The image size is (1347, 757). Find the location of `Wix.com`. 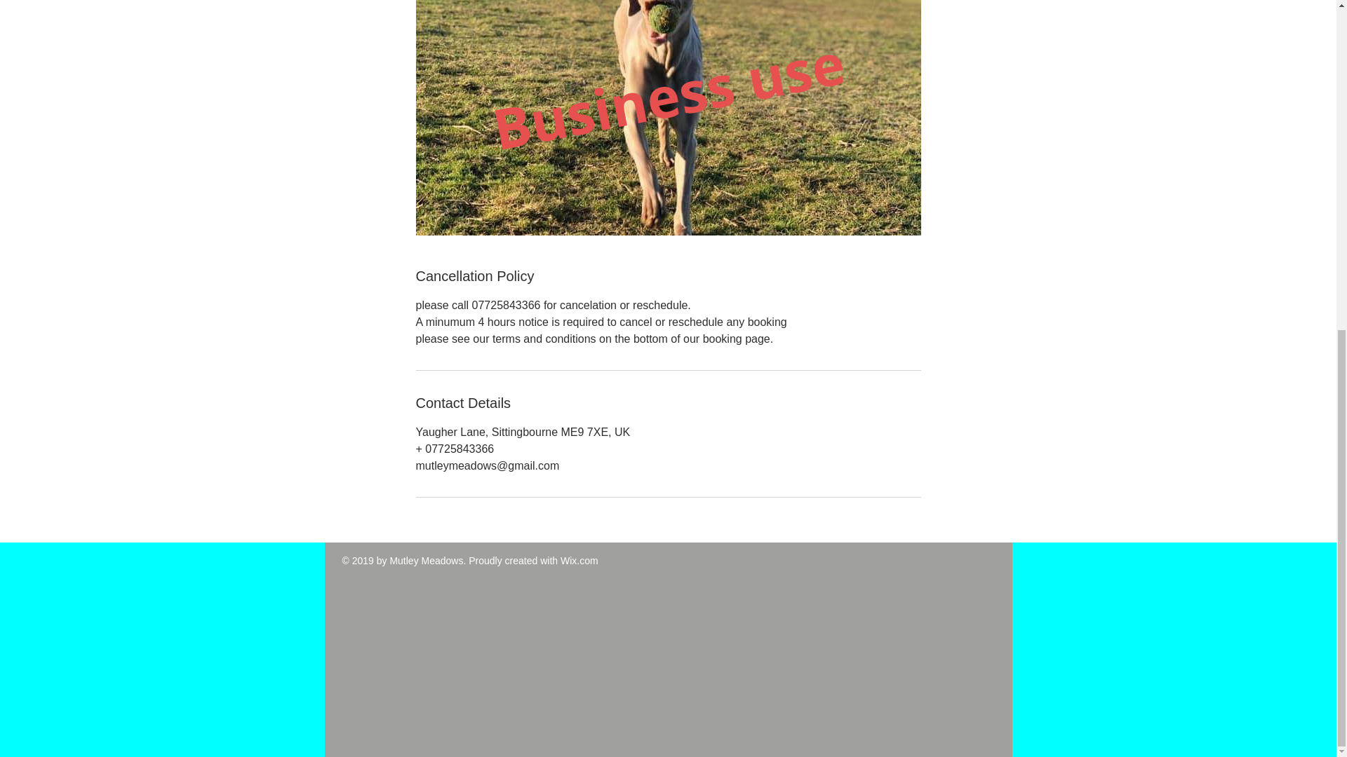

Wix.com is located at coordinates (579, 560).